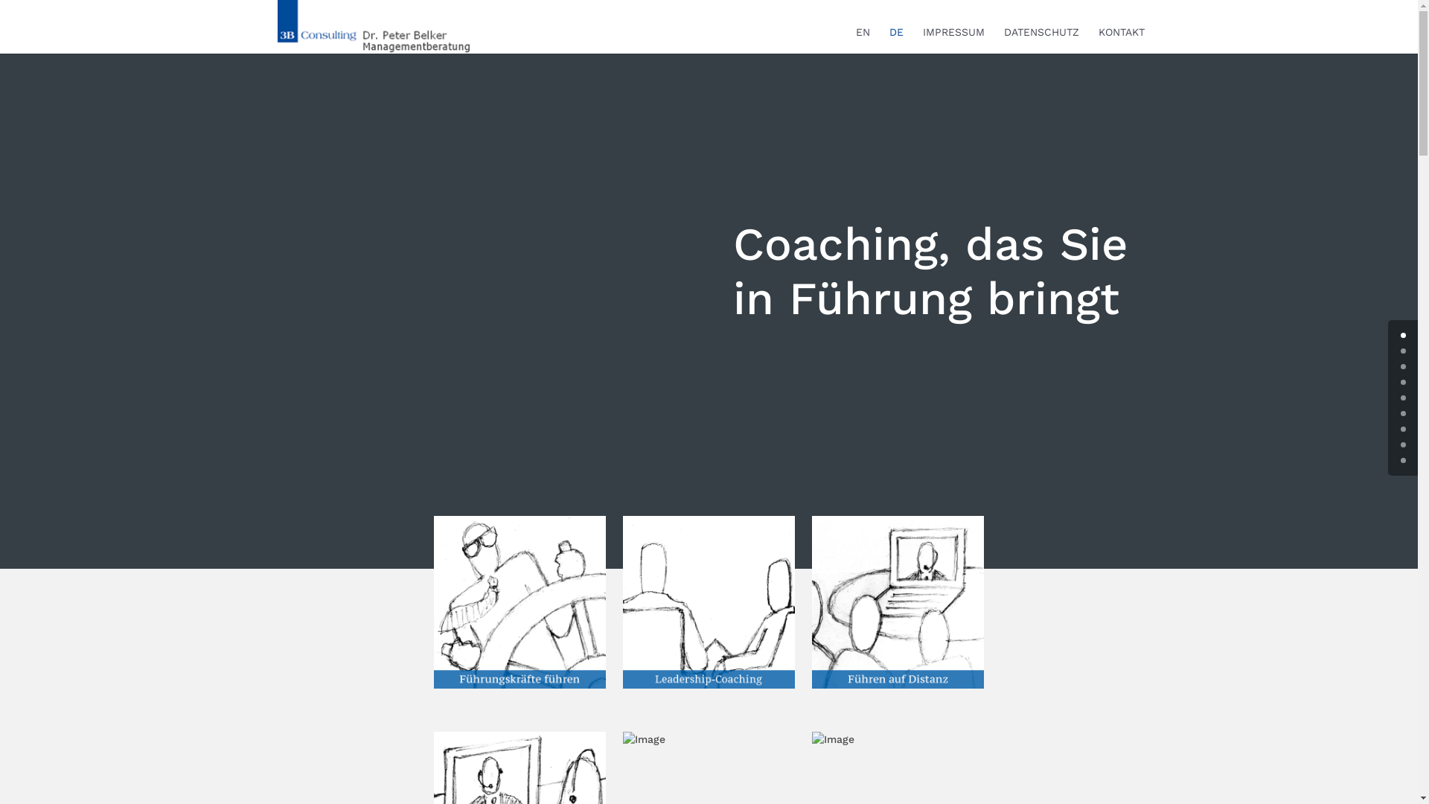  What do you see at coordinates (1404, 414) in the screenshot?
I see `5` at bounding box center [1404, 414].